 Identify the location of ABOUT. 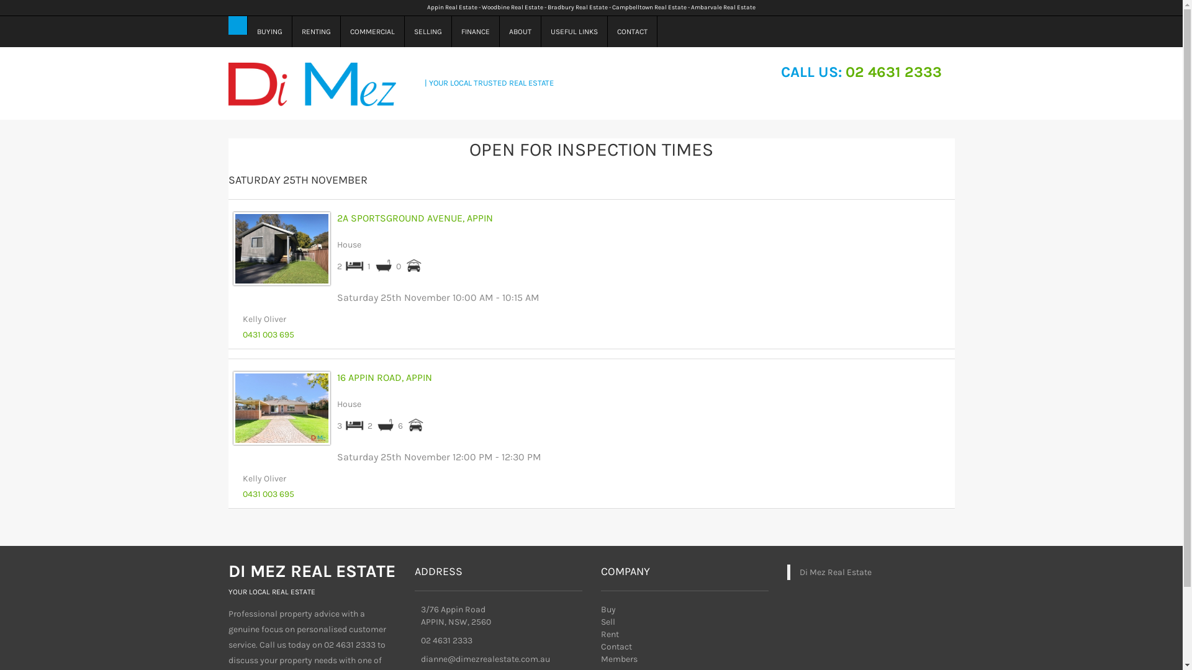
(520, 32).